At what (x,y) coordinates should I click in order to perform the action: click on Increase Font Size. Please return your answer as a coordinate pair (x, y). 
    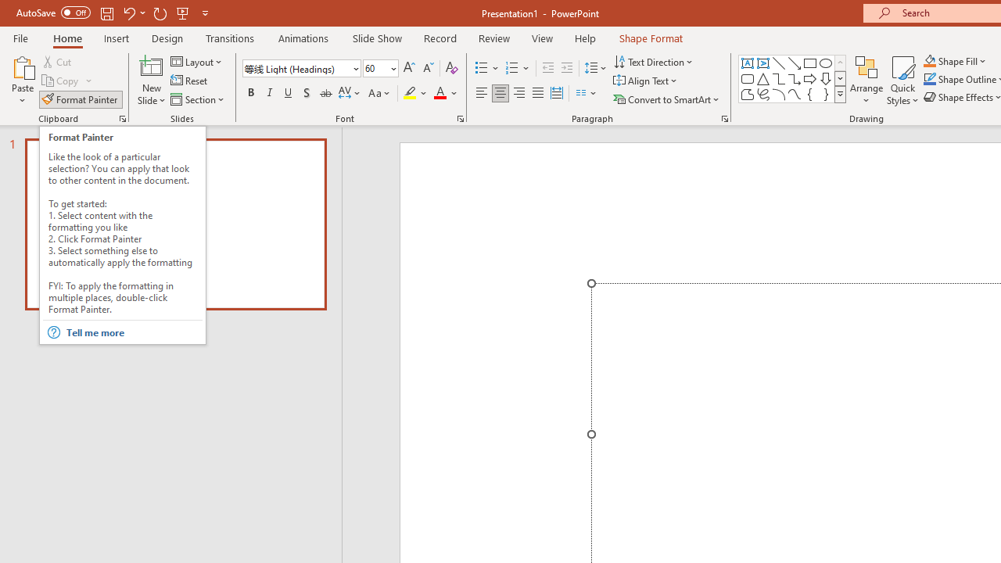
    Looking at the image, I should click on (408, 69).